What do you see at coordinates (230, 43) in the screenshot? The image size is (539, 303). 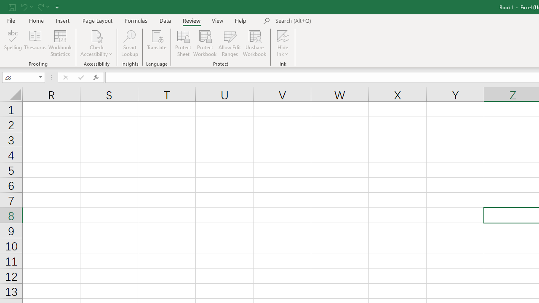 I see `Allow Edit Ranges` at bounding box center [230, 43].